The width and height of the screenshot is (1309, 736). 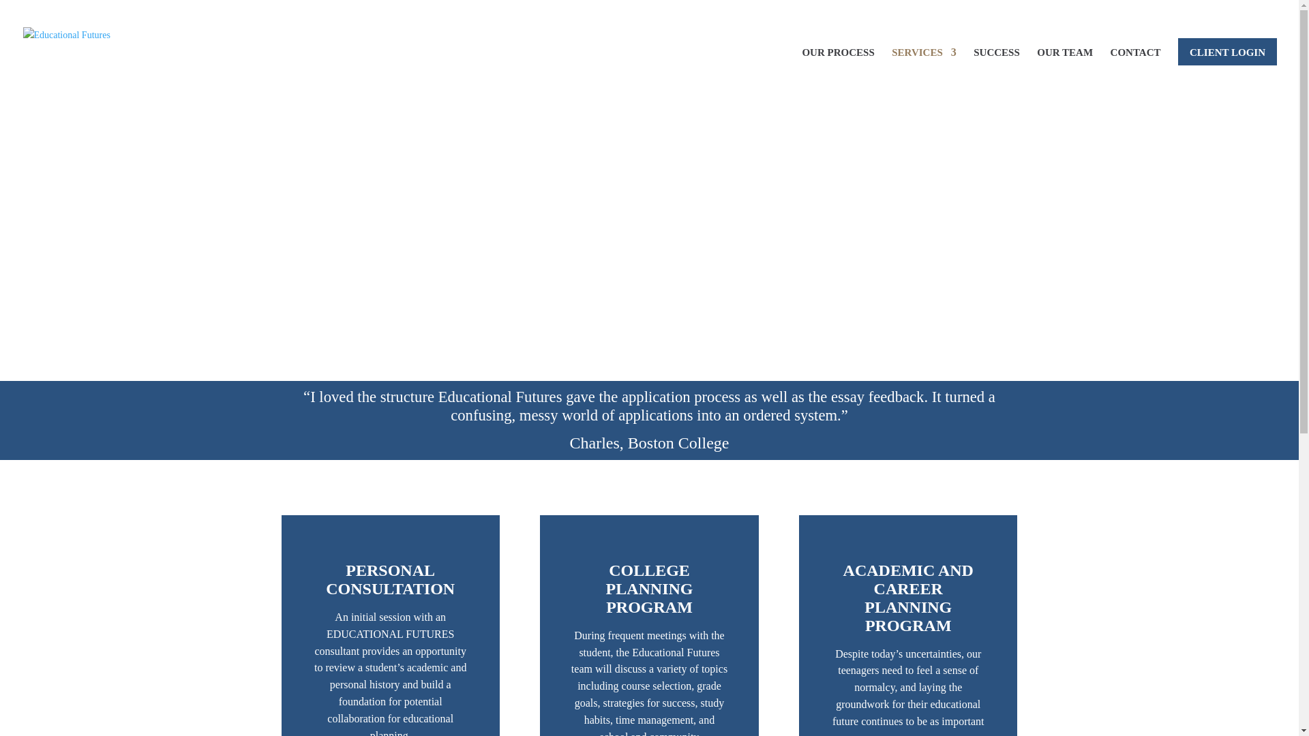 What do you see at coordinates (997, 72) in the screenshot?
I see `SUCCESS` at bounding box center [997, 72].